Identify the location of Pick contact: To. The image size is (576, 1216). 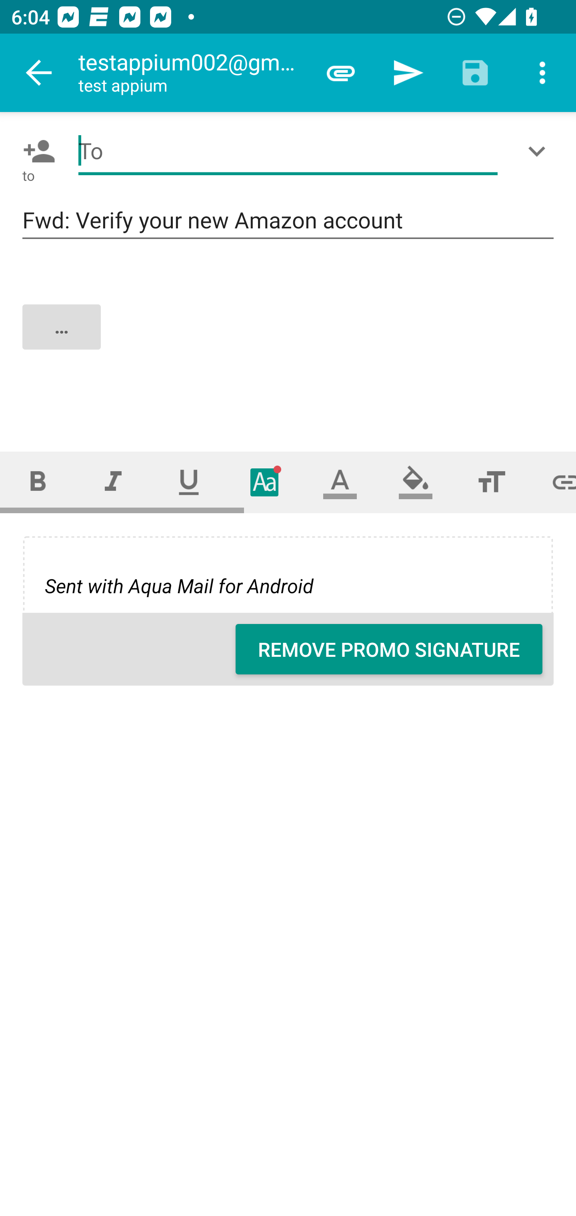
(36, 151).